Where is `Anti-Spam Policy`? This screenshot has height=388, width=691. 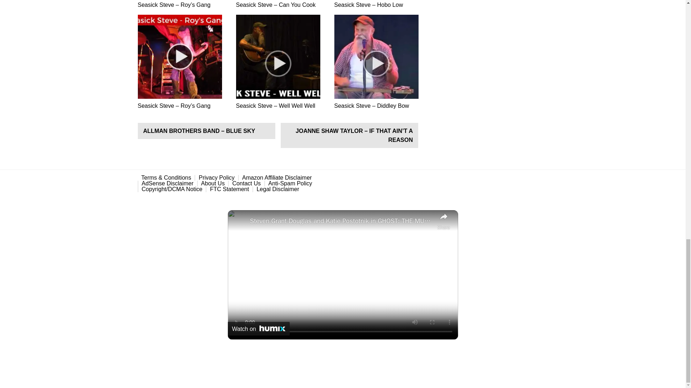
Anti-Spam Policy is located at coordinates (290, 184).